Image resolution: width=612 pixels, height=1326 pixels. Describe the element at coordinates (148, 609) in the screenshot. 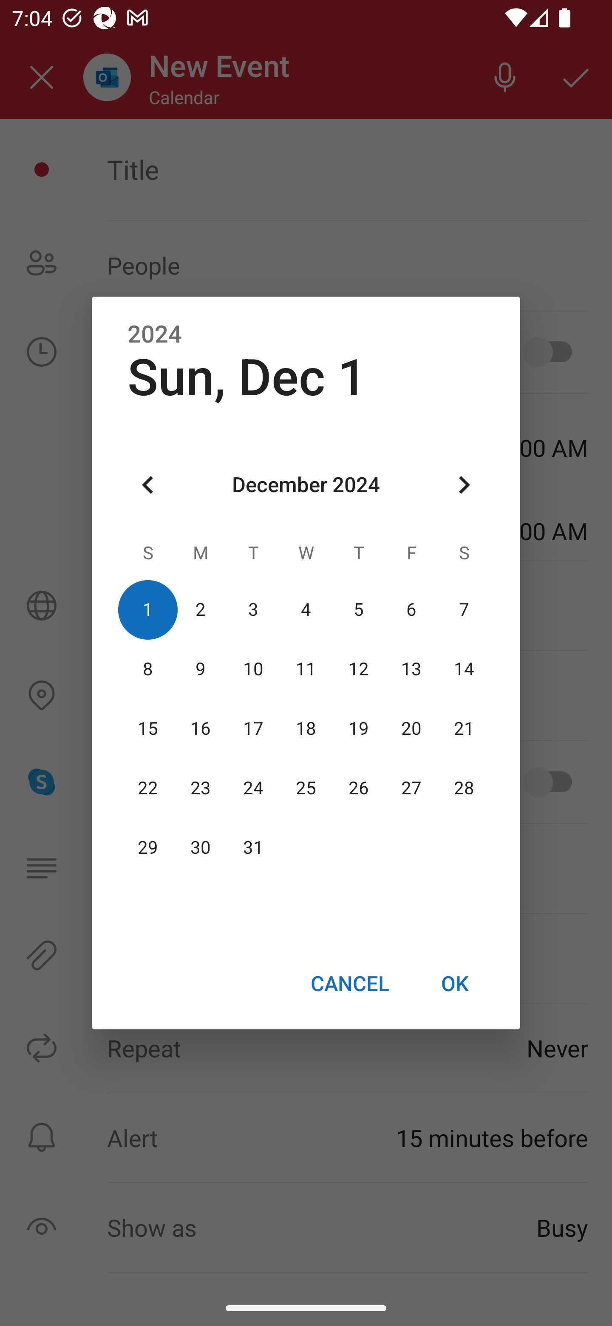

I see `1 01 December 2024` at that location.